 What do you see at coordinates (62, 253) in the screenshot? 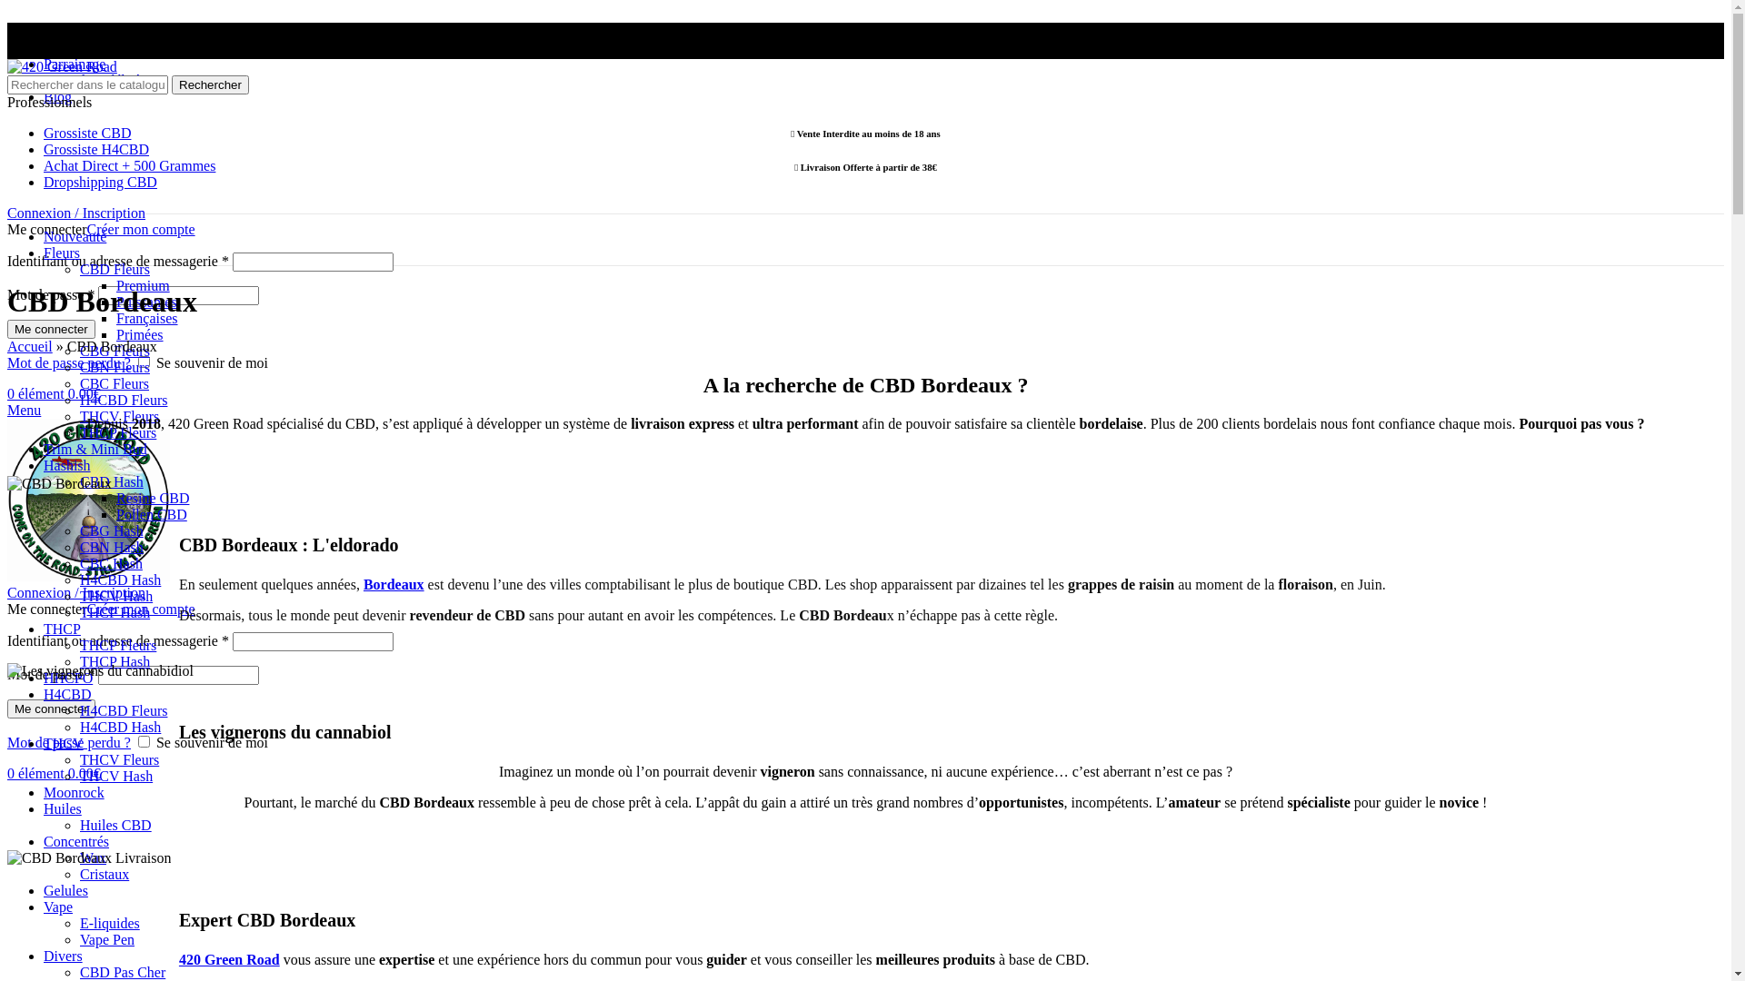
I see `Fleurs` at bounding box center [62, 253].